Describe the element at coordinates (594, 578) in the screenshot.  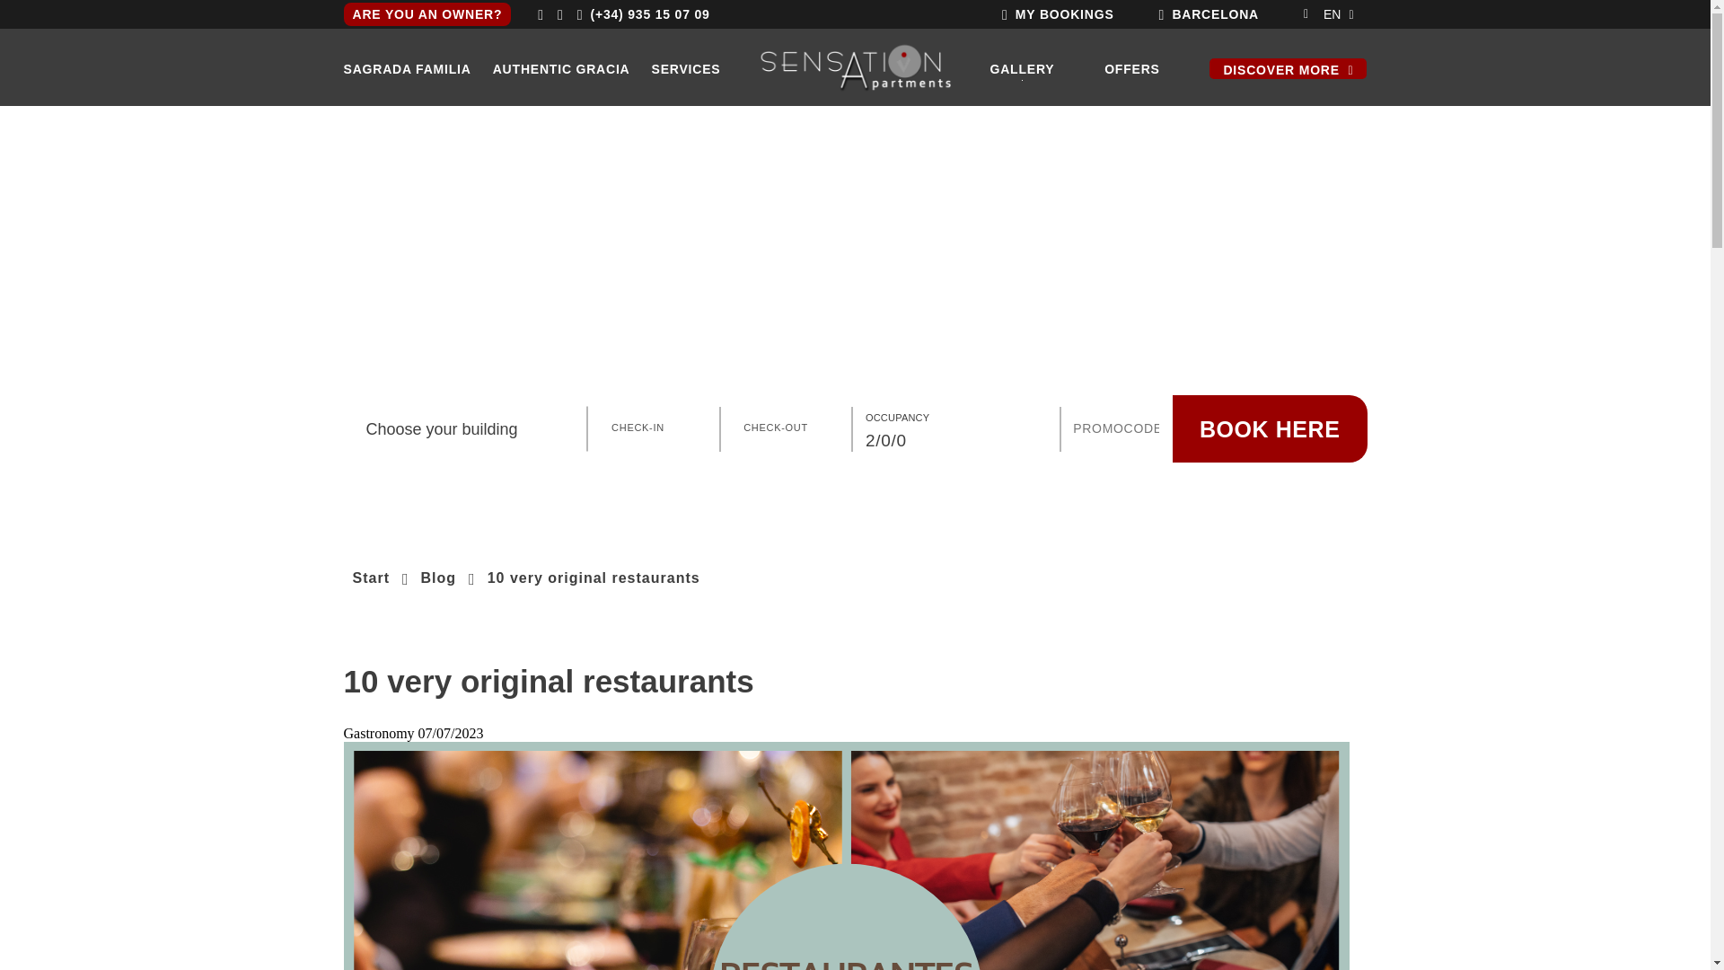
I see `10 very original restaurants` at that location.